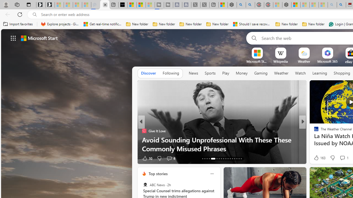  I want to click on Play, so click(226, 73).